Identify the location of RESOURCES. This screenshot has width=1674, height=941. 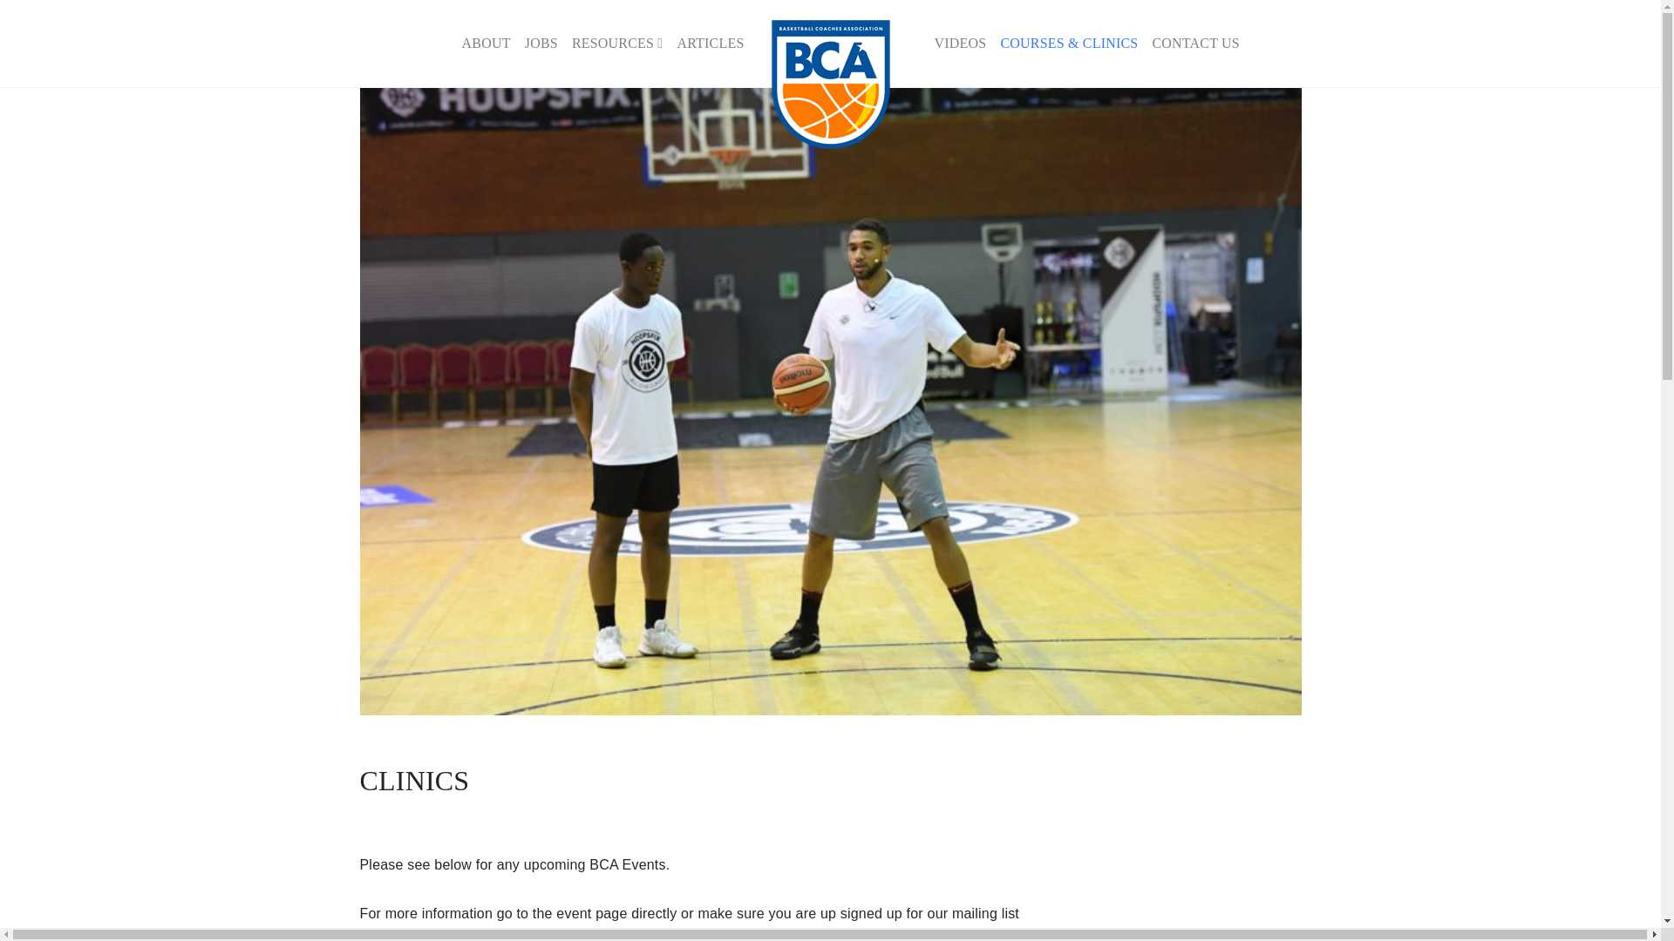
(617, 44).